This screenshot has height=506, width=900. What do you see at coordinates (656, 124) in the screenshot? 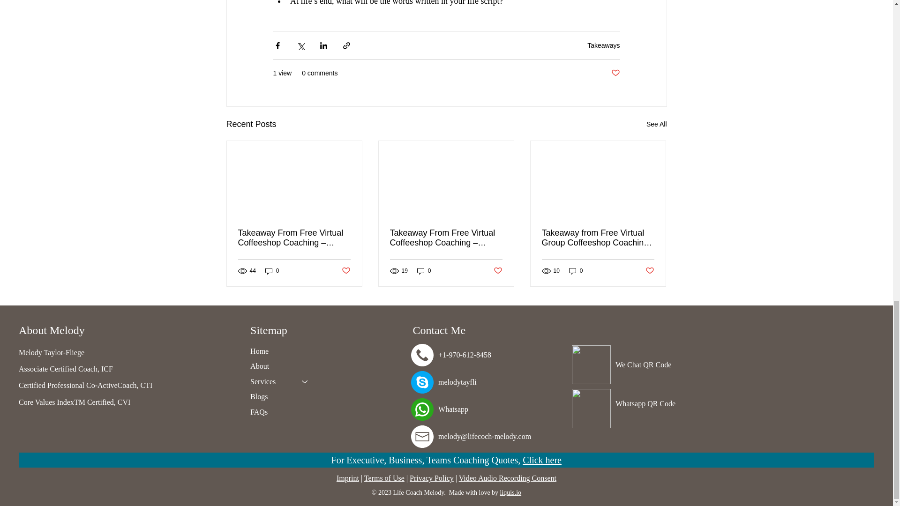
I see `See All` at bounding box center [656, 124].